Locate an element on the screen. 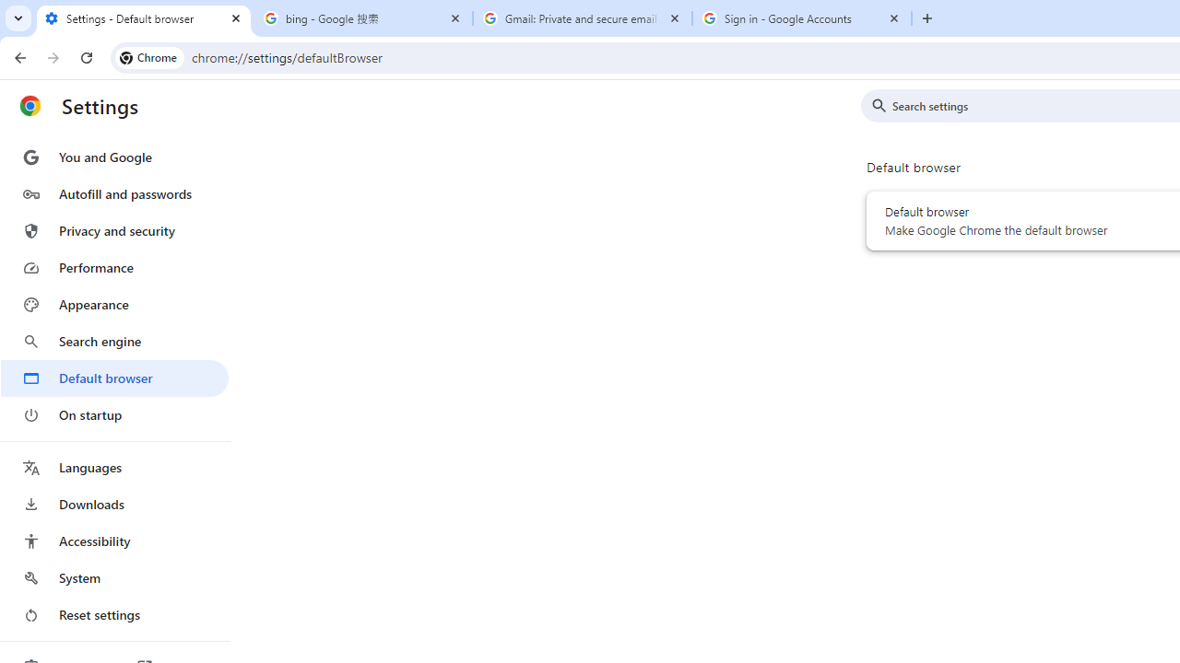 The width and height of the screenshot is (1180, 663). Privacy and security is located at coordinates (114, 230).